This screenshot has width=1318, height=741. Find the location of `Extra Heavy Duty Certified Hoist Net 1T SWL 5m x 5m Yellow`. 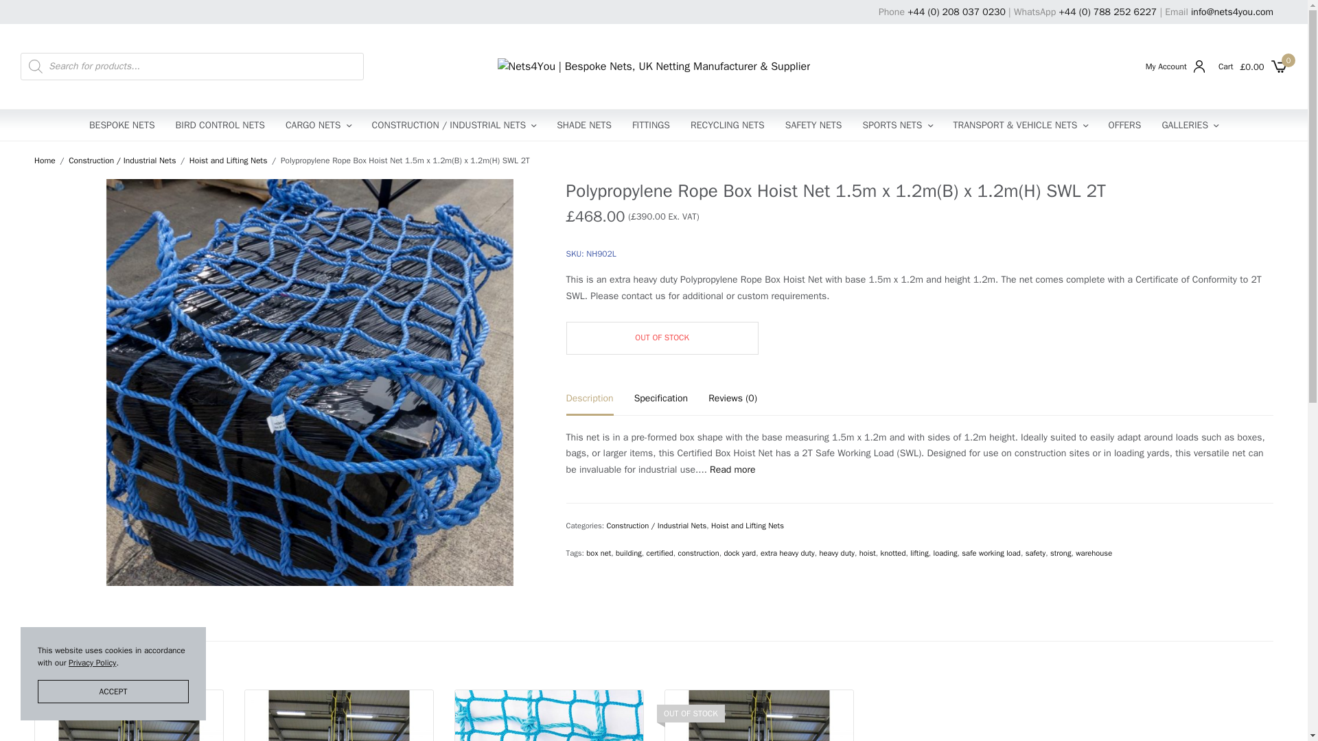

Extra Heavy Duty Certified Hoist Net 1T SWL 5m x 5m Yellow is located at coordinates (339, 715).